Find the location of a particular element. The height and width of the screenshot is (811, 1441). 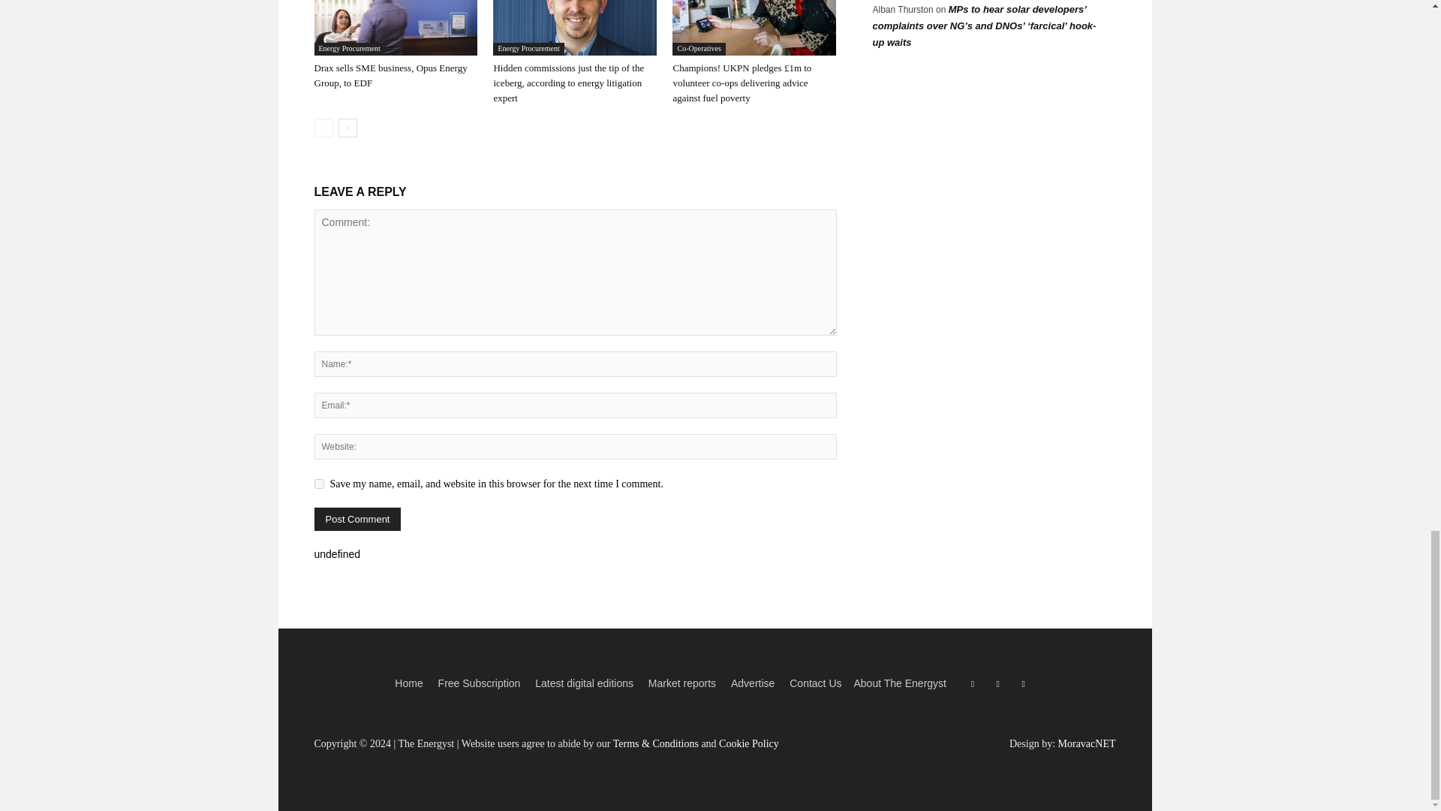

Post Comment is located at coordinates (357, 520).